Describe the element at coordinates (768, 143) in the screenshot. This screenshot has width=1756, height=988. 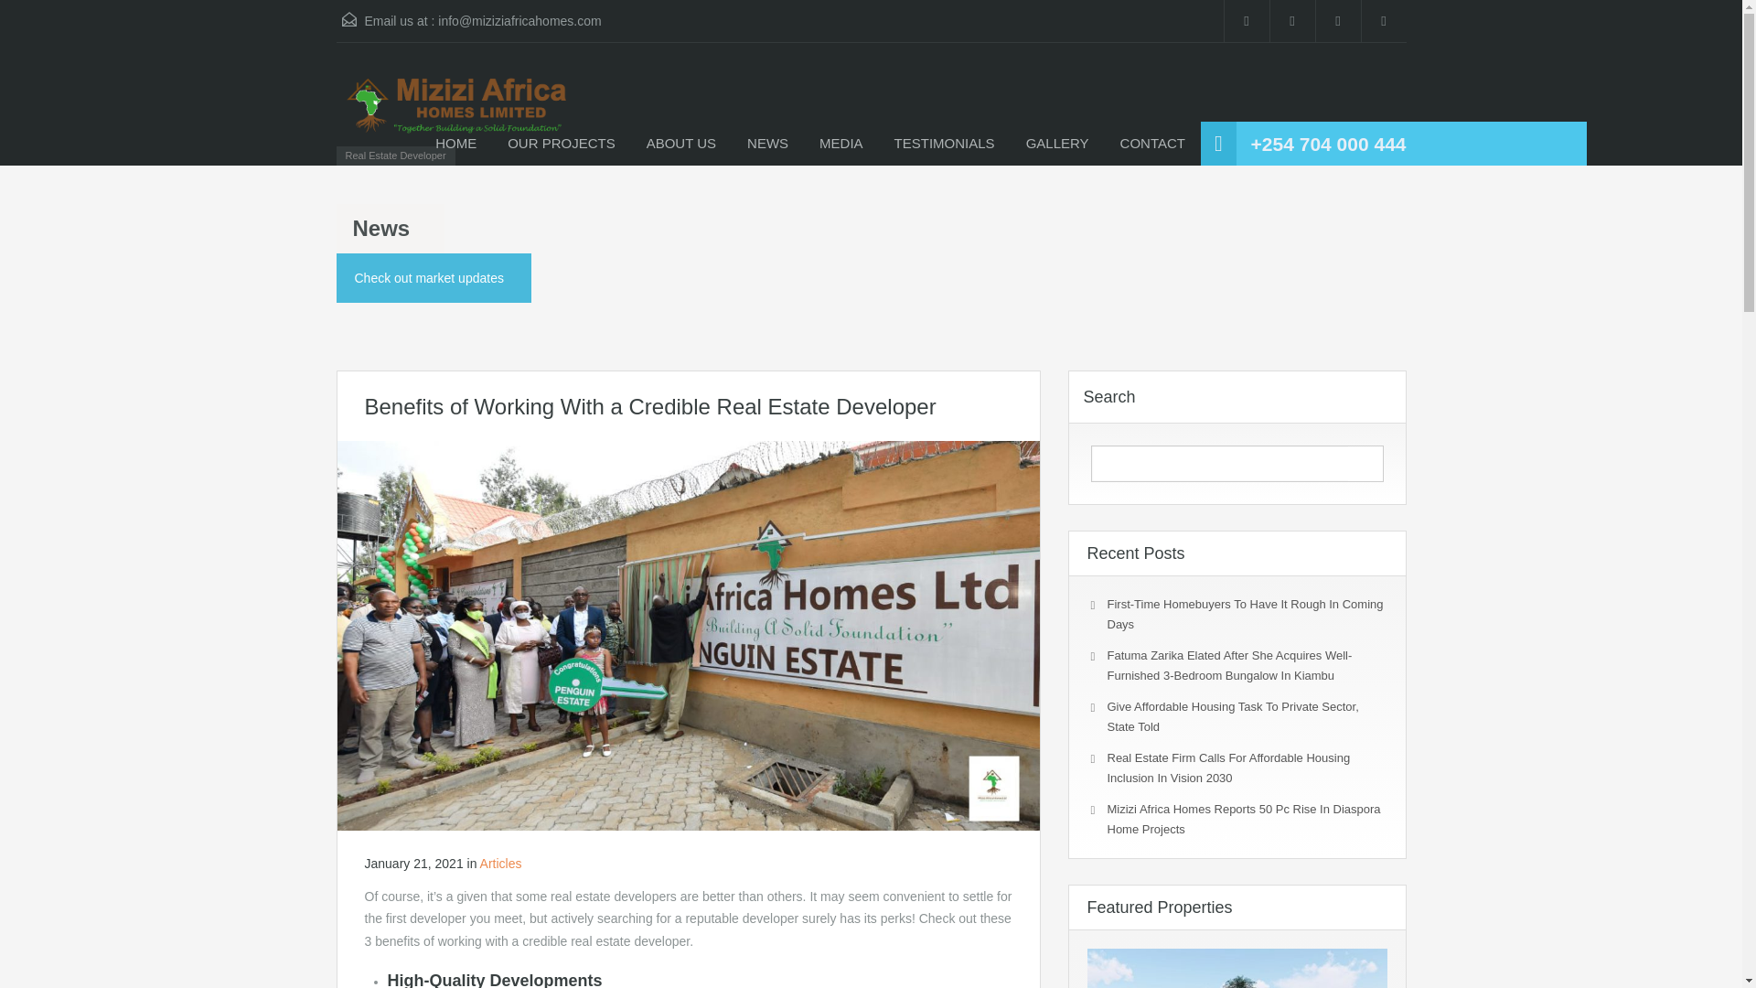
I see `NEWS` at that location.